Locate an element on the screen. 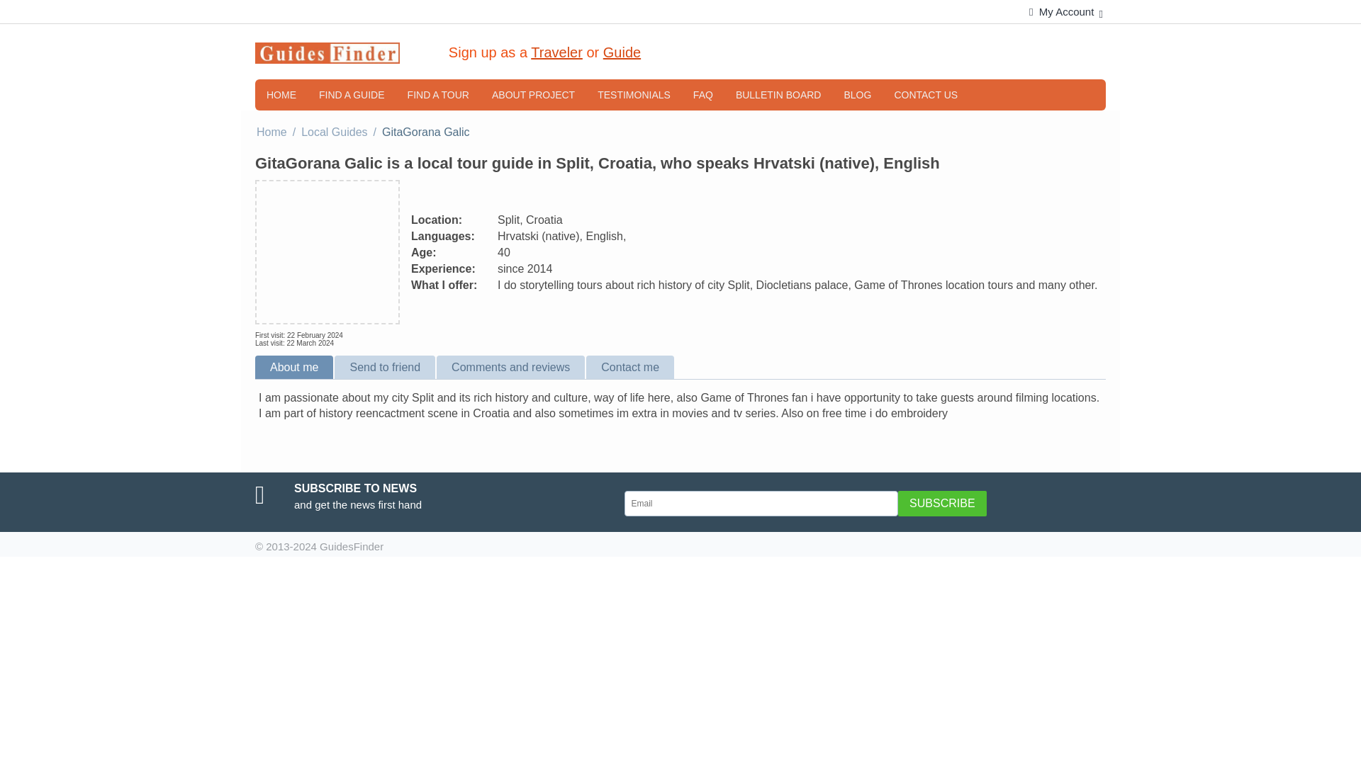  Traveler is located at coordinates (556, 52).